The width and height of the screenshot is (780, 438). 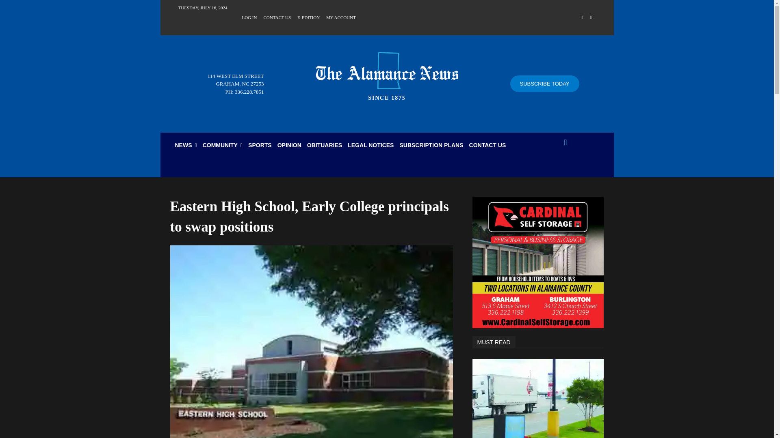 What do you see at coordinates (387, 74) in the screenshot?
I see `SINCE 1875` at bounding box center [387, 74].